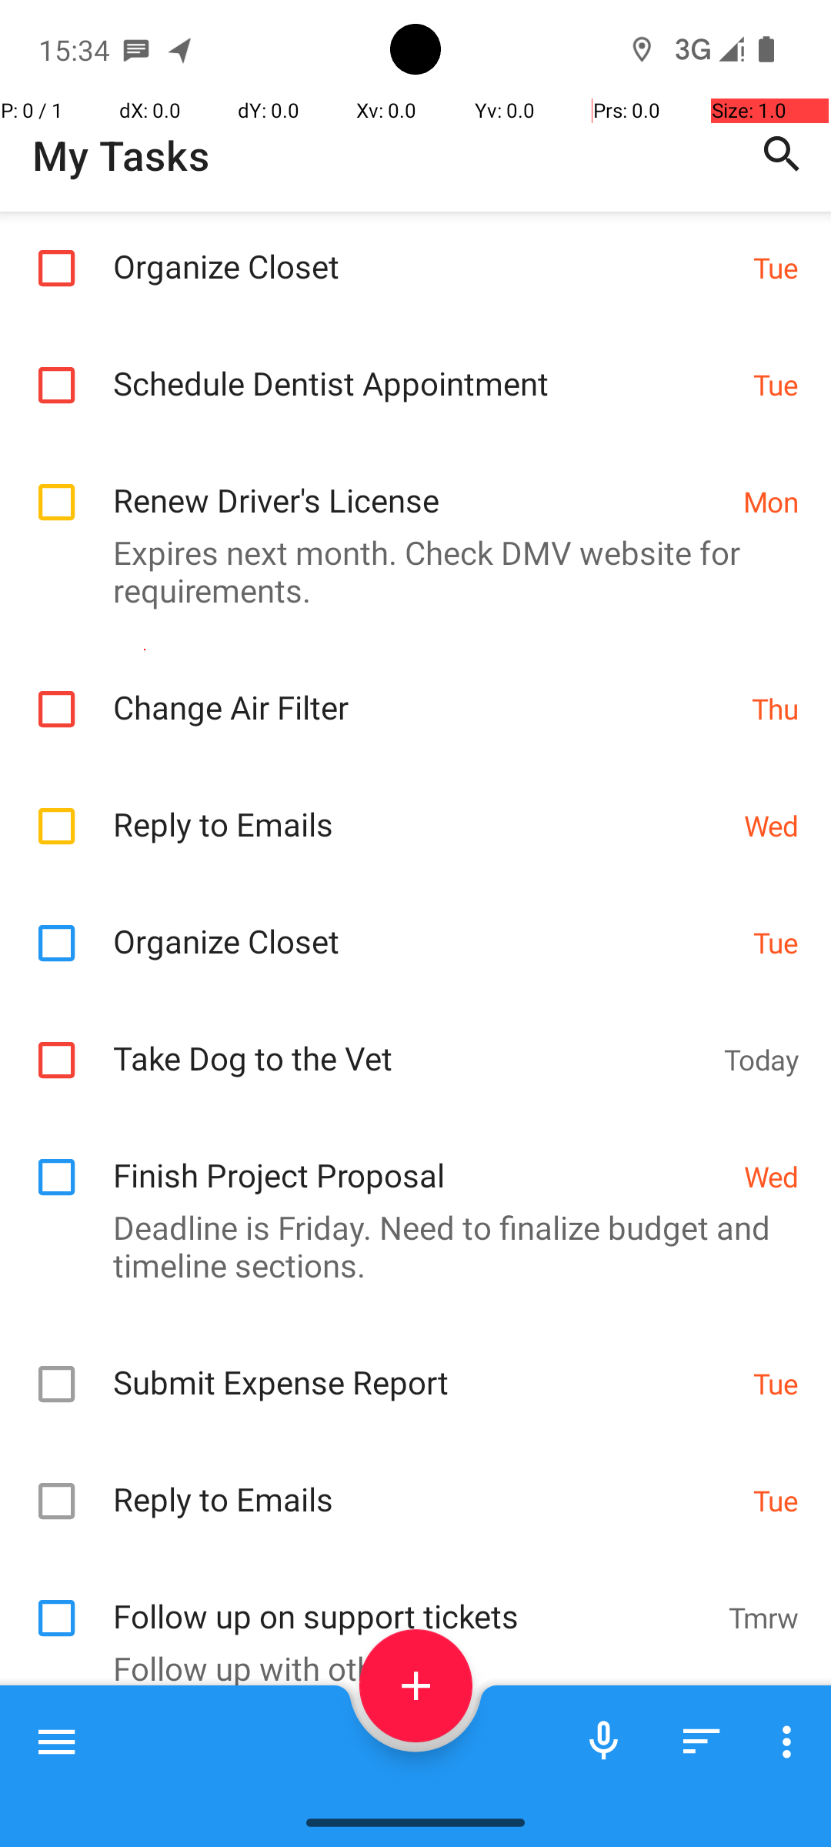  Describe the element at coordinates (771, 825) in the screenshot. I see `Wed` at that location.